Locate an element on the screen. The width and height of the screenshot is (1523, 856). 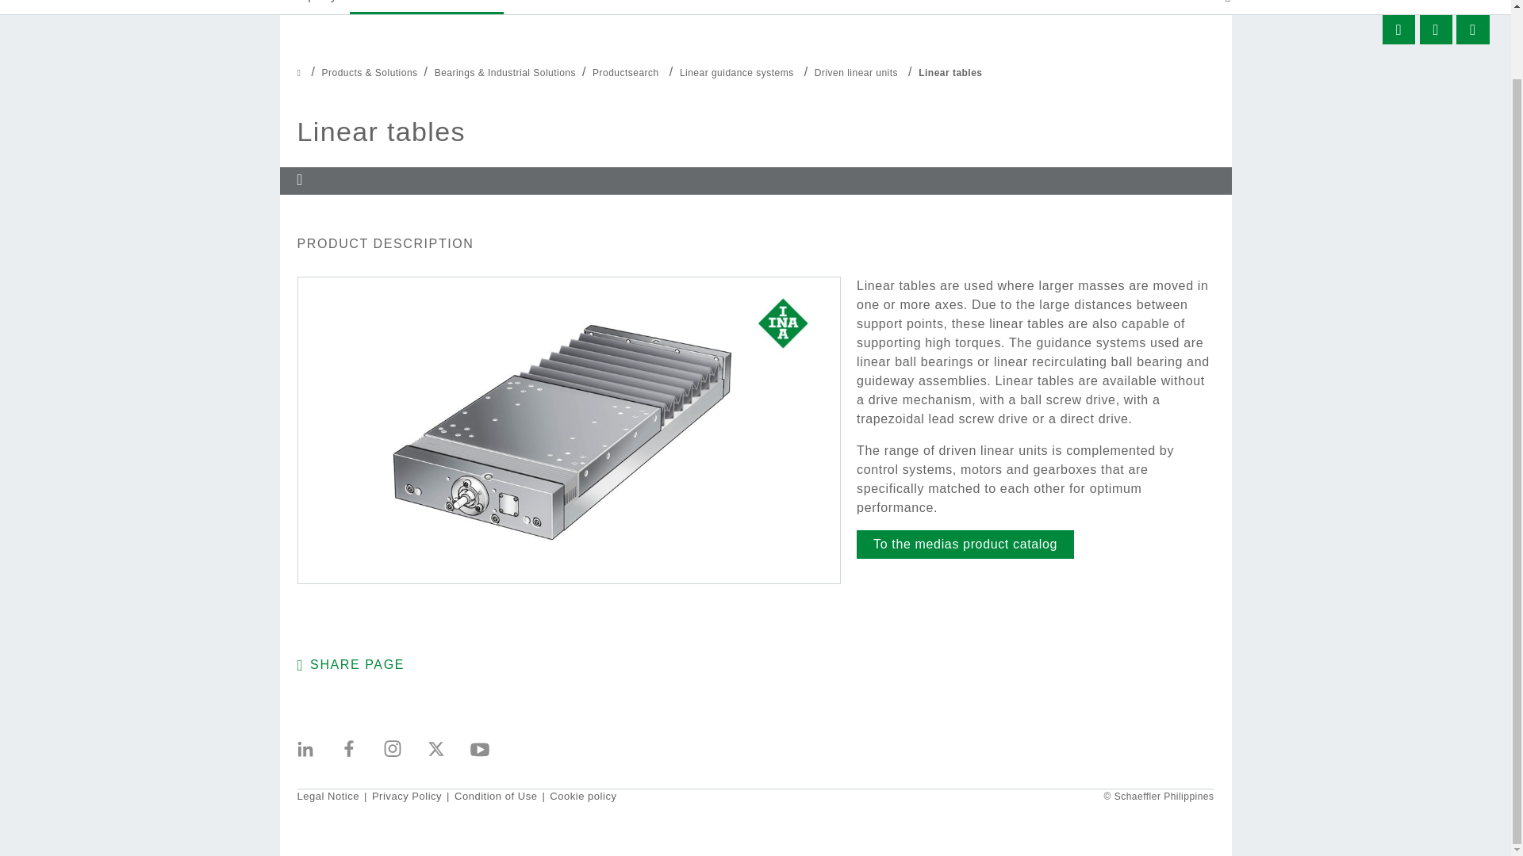
Company is located at coordinates (308, 7).